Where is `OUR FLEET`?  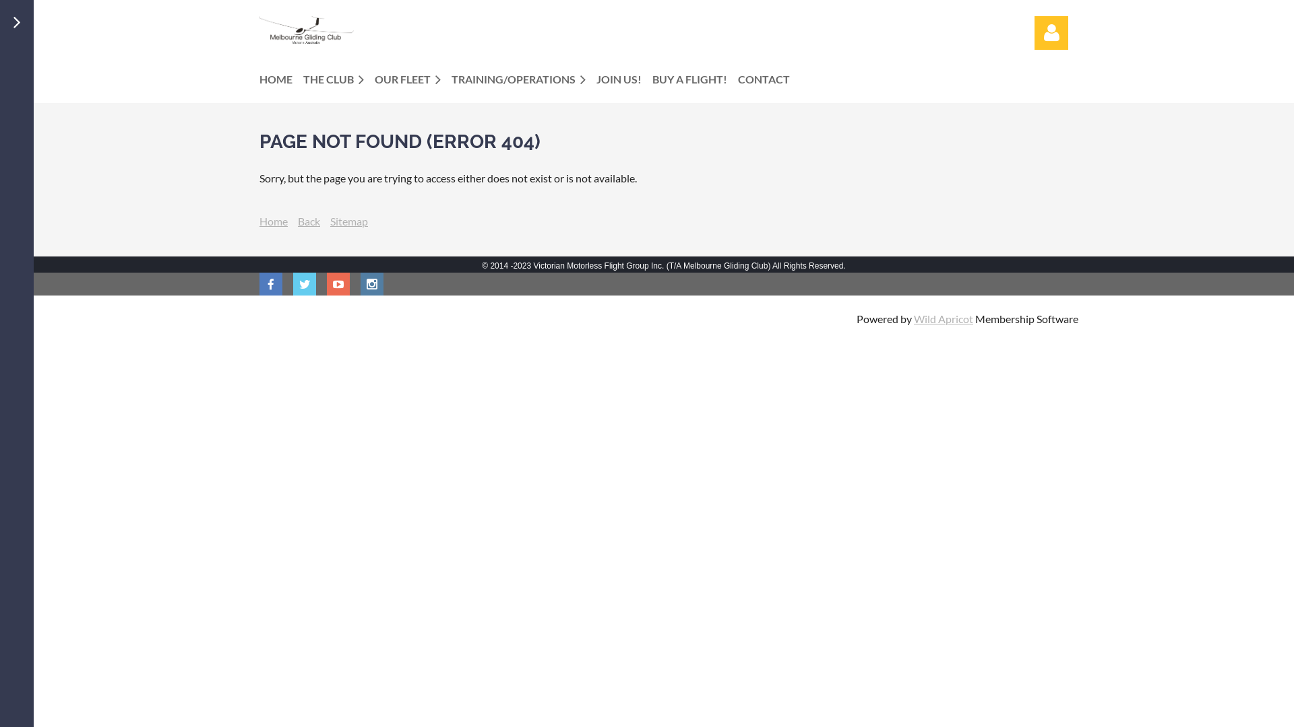
OUR FLEET is located at coordinates (413, 79).